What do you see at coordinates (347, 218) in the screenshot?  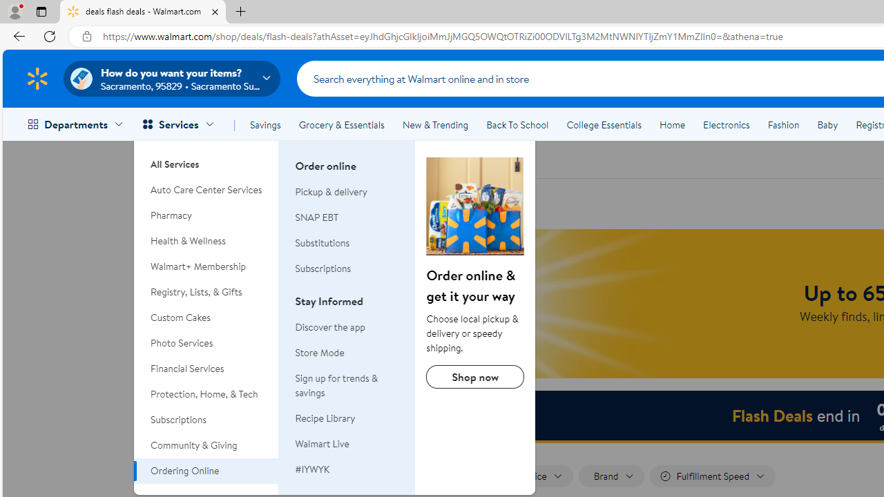 I see `SNAP EBT` at bounding box center [347, 218].